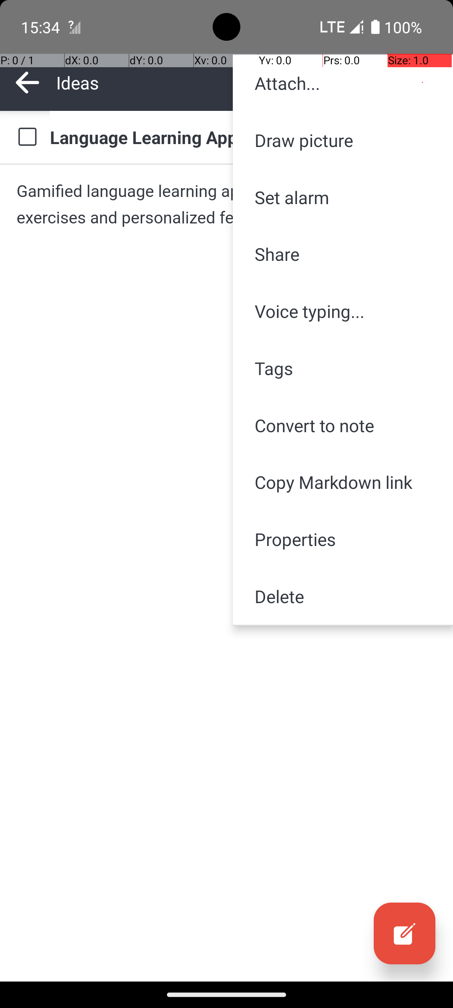 The width and height of the screenshot is (453, 1008). What do you see at coordinates (343, 197) in the screenshot?
I see `Set alarm` at bounding box center [343, 197].